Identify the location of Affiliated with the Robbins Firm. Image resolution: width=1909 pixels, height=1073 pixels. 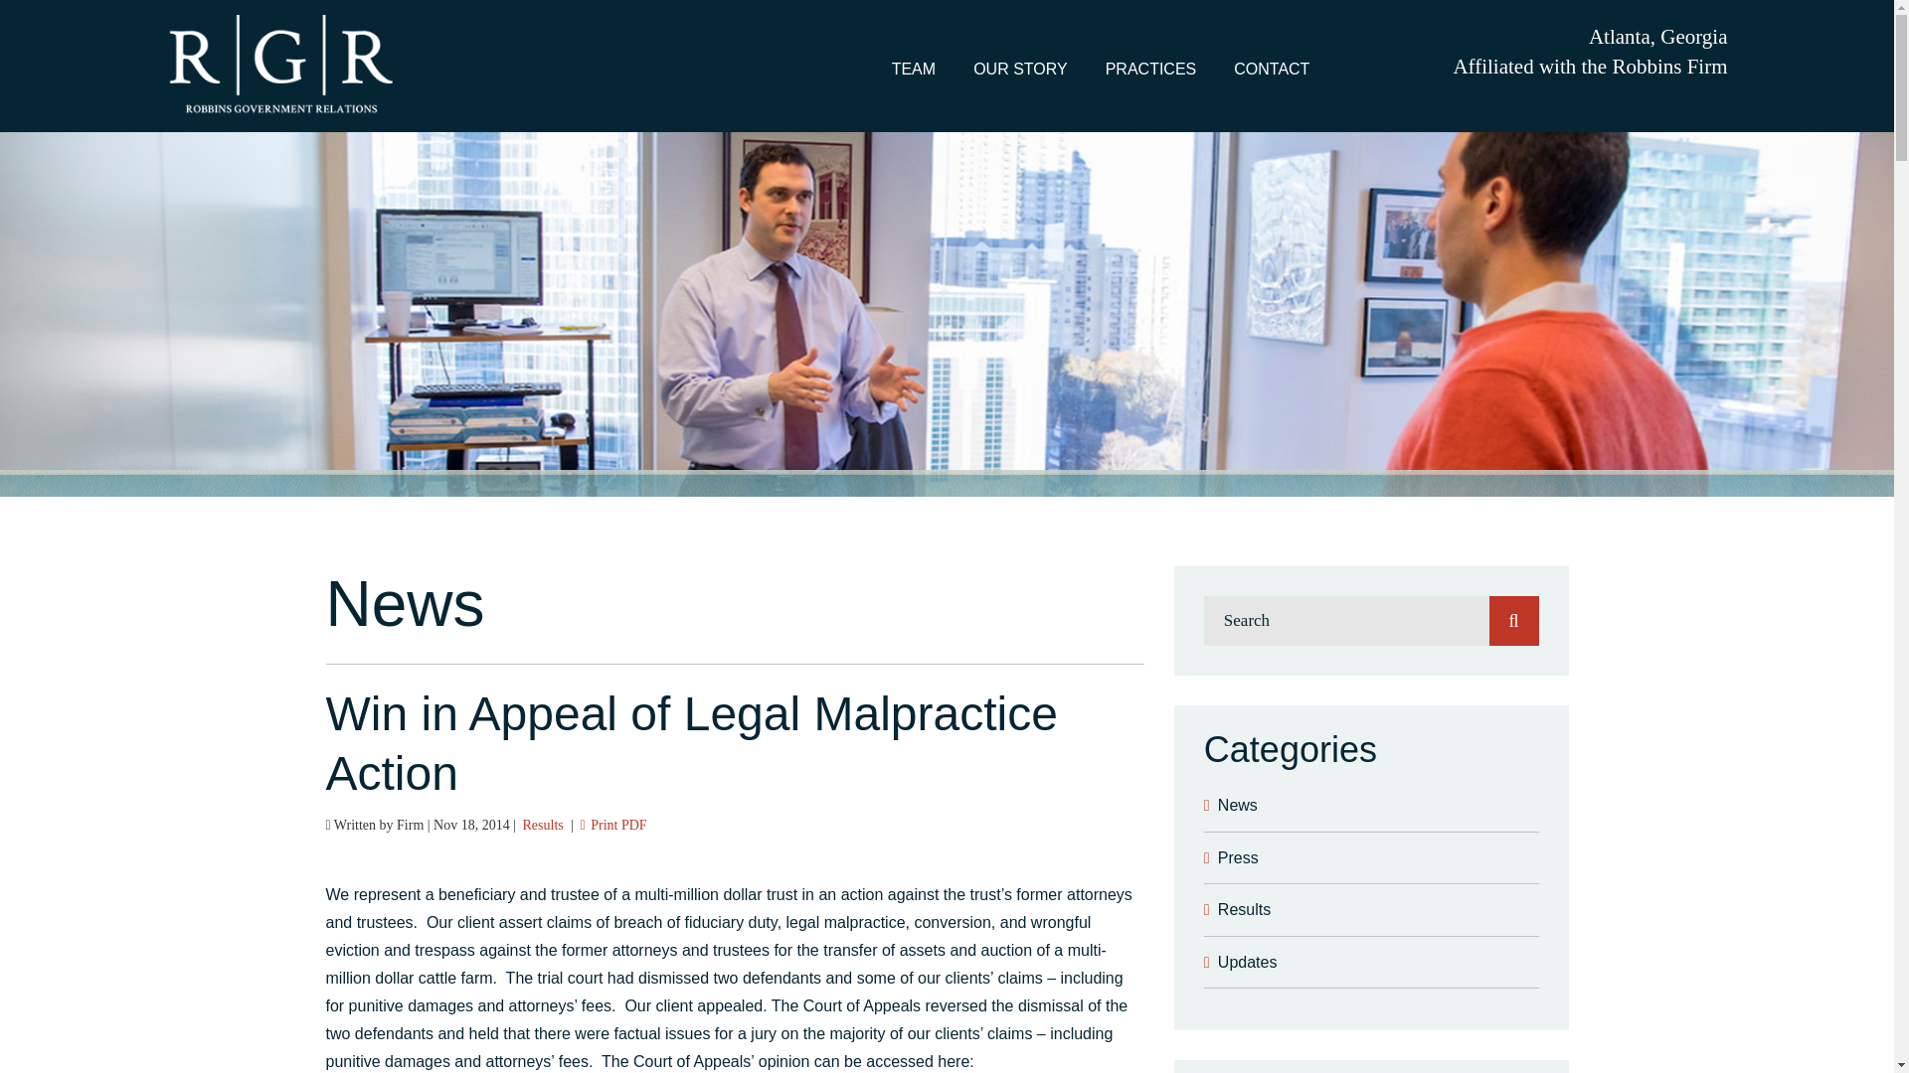
(1590, 66).